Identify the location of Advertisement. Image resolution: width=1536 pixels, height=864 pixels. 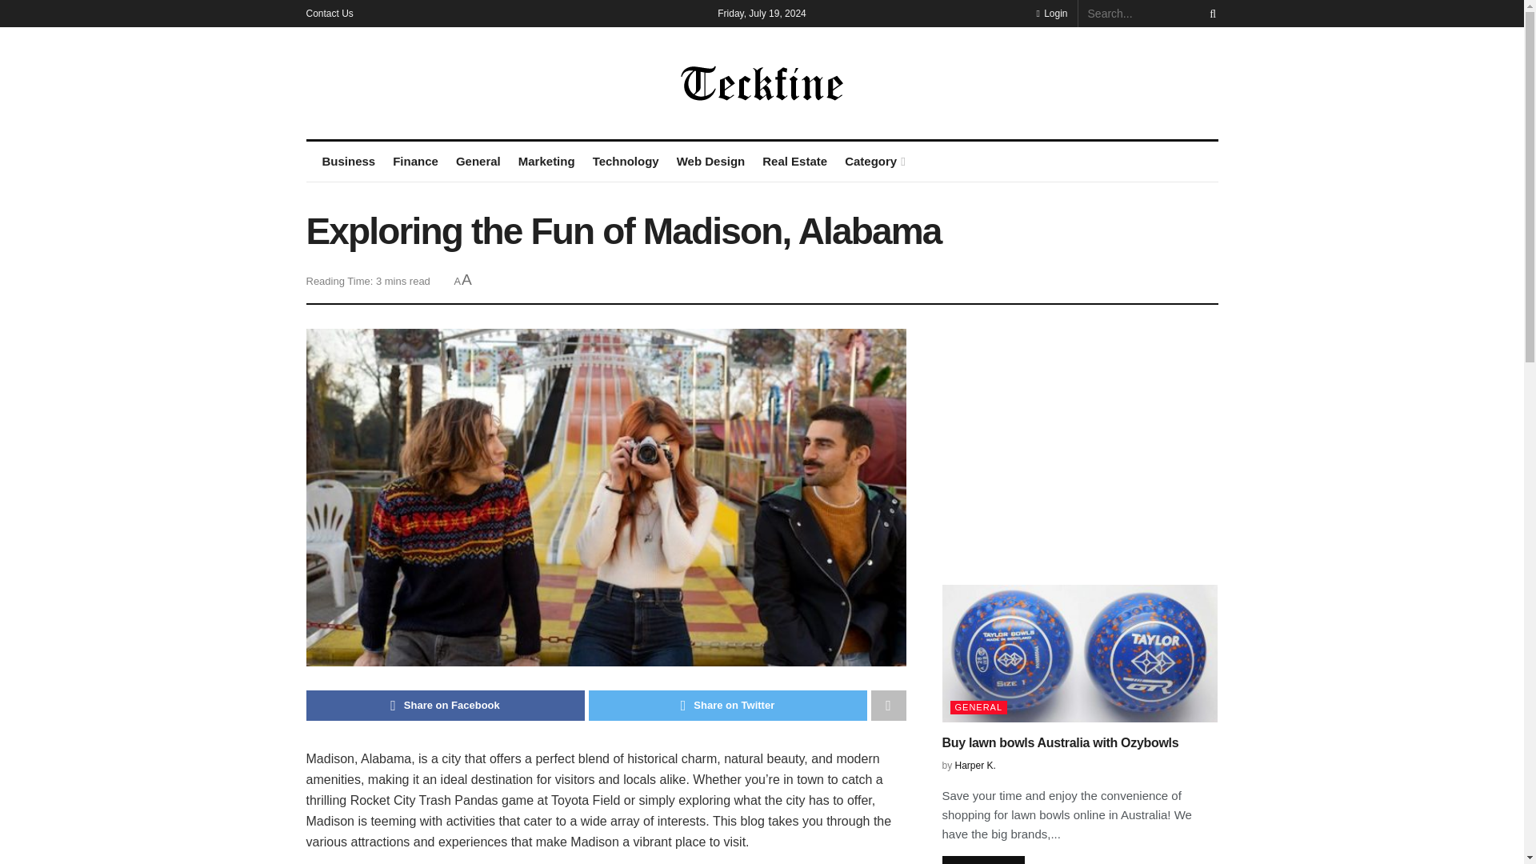
(1080, 441).